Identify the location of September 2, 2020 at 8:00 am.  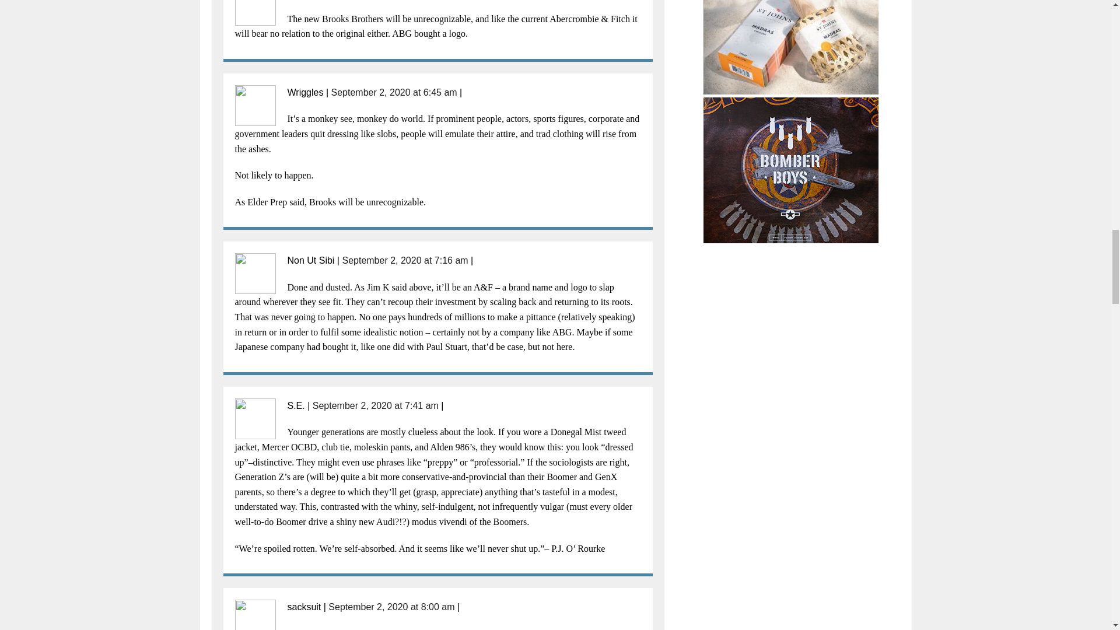
(391, 607).